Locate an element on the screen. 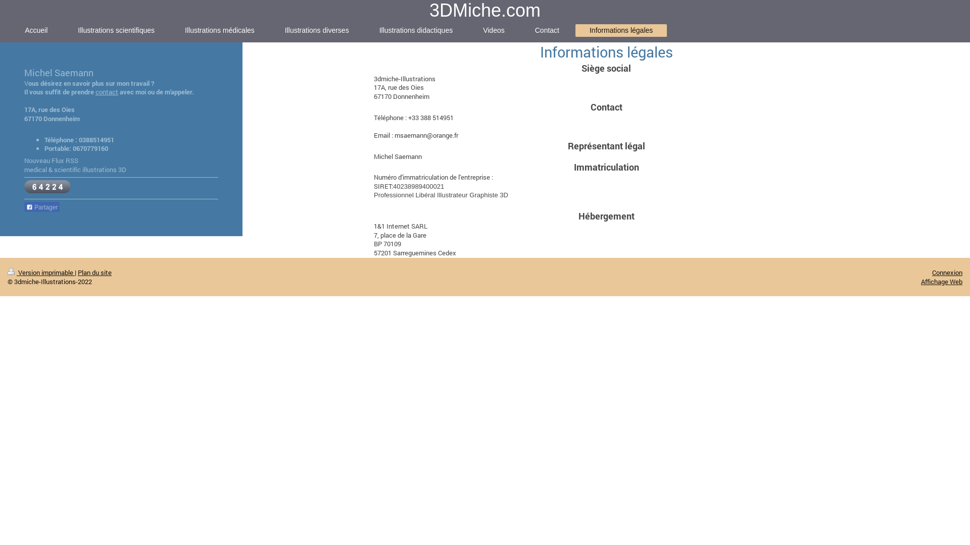 This screenshot has height=545, width=970. Version imprimable is located at coordinates (41, 272).